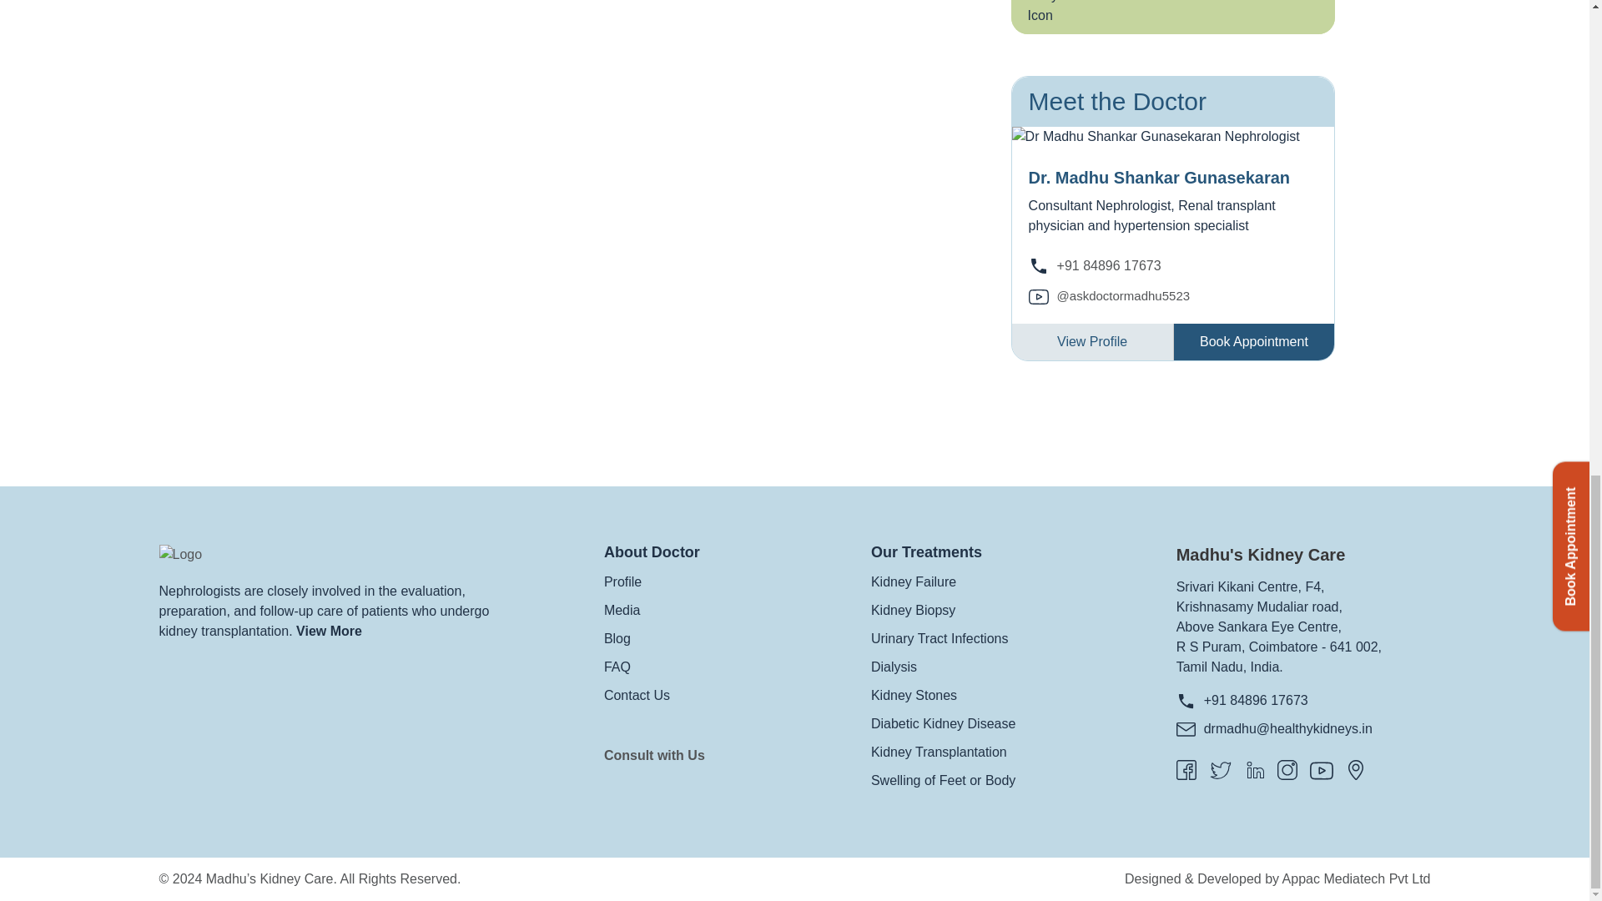  I want to click on Book Appointment, so click(1253, 342).